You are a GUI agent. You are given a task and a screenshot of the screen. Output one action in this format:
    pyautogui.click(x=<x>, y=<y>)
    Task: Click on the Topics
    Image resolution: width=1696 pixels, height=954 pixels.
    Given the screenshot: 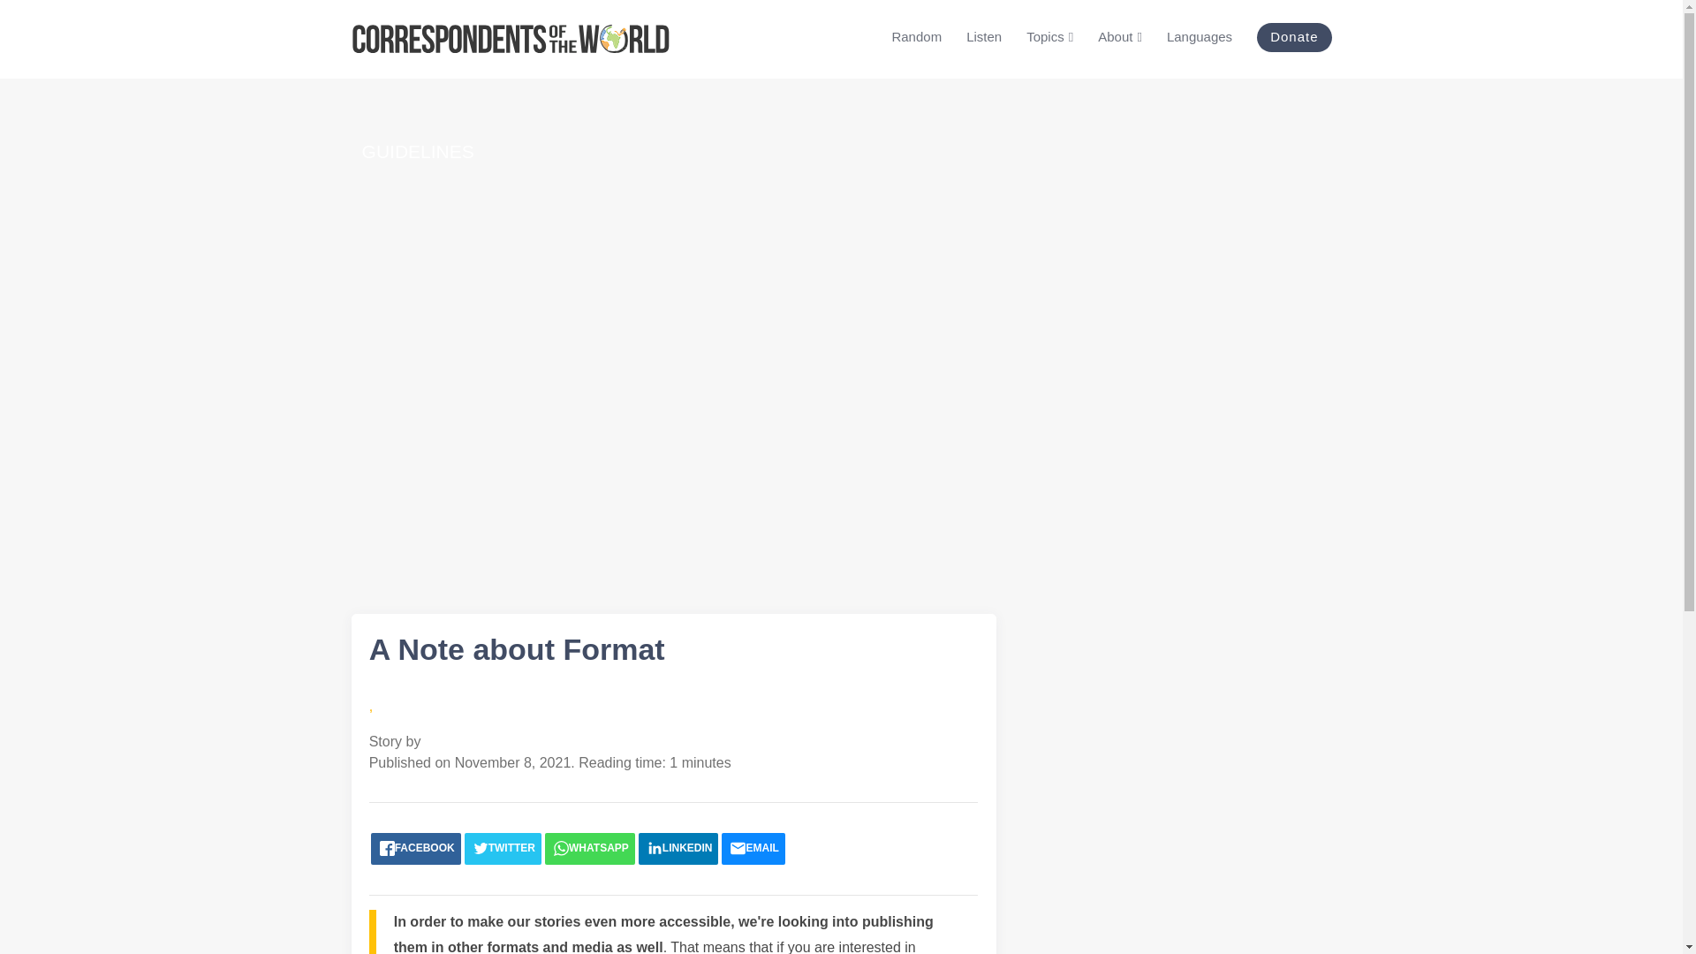 What is the action you would take?
    pyautogui.click(x=1049, y=37)
    